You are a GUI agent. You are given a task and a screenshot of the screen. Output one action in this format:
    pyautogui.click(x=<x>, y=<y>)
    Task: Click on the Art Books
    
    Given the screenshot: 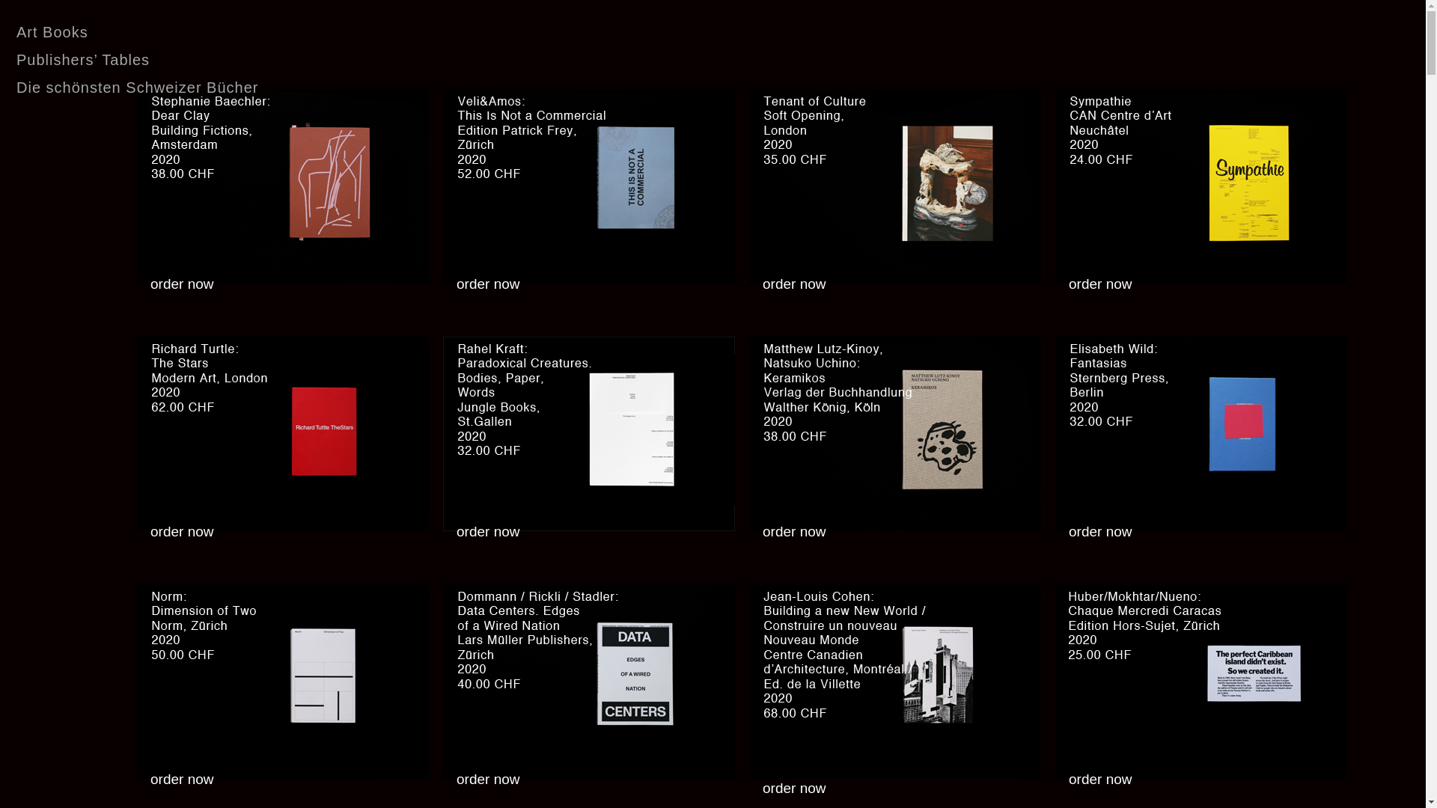 What is the action you would take?
    pyautogui.click(x=52, y=31)
    